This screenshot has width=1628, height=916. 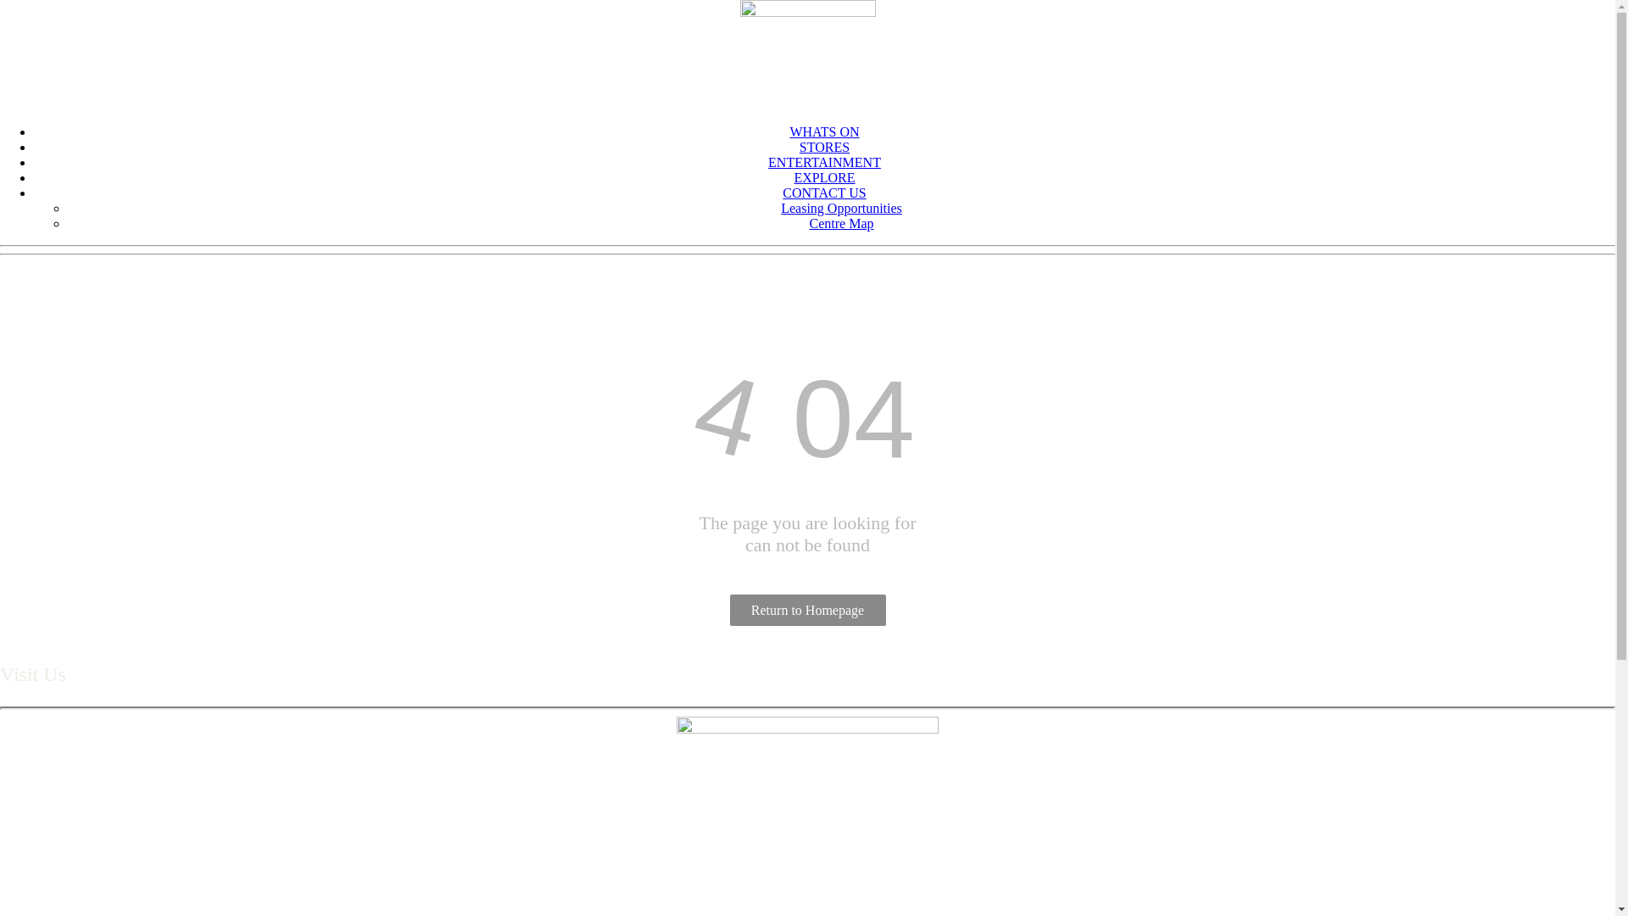 What do you see at coordinates (841, 209) in the screenshot?
I see `Leasing Opportunities` at bounding box center [841, 209].